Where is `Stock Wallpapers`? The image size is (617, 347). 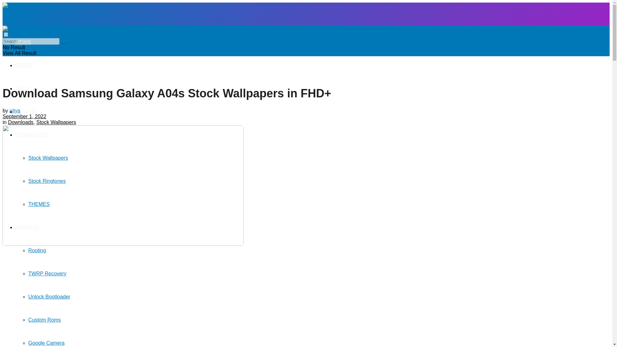
Stock Wallpapers is located at coordinates (48, 158).